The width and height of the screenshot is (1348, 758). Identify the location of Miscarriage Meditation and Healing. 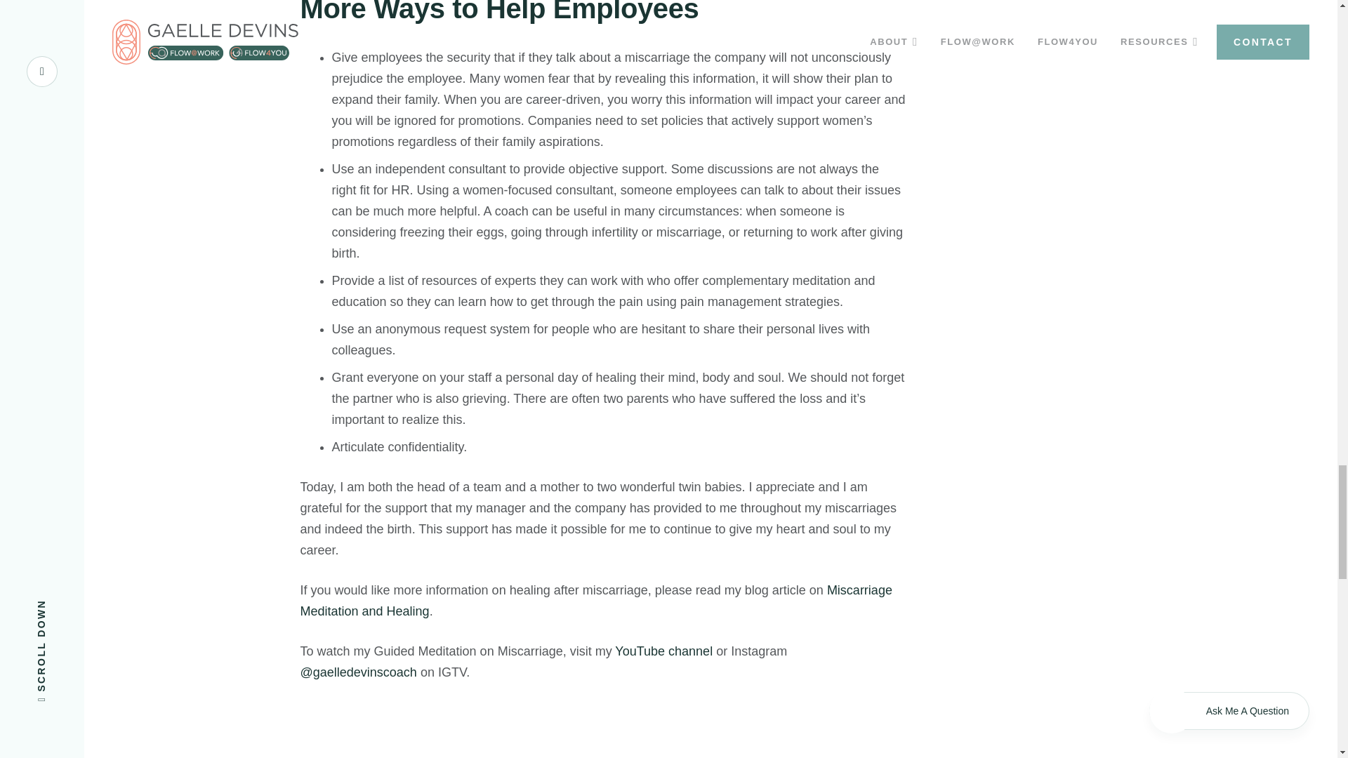
(597, 601).